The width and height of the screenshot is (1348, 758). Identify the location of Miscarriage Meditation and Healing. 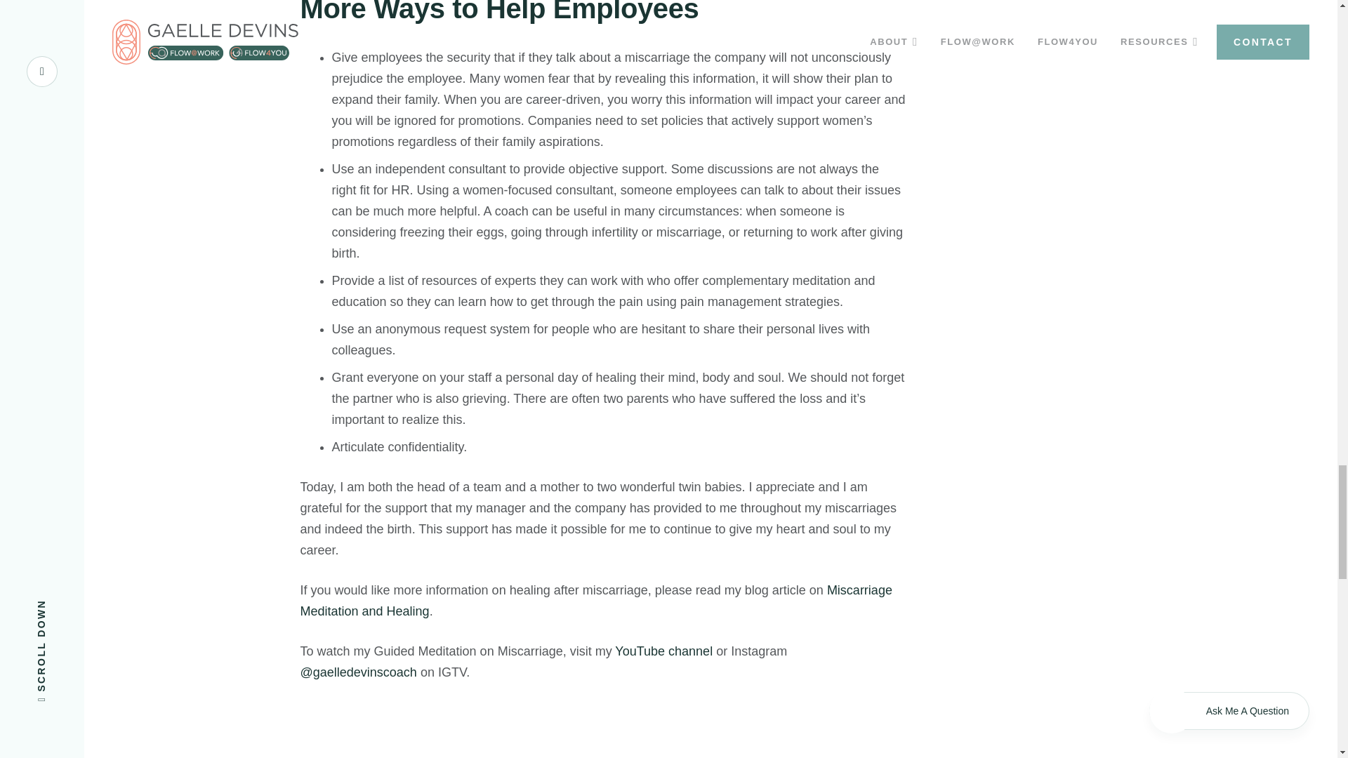
(597, 601).